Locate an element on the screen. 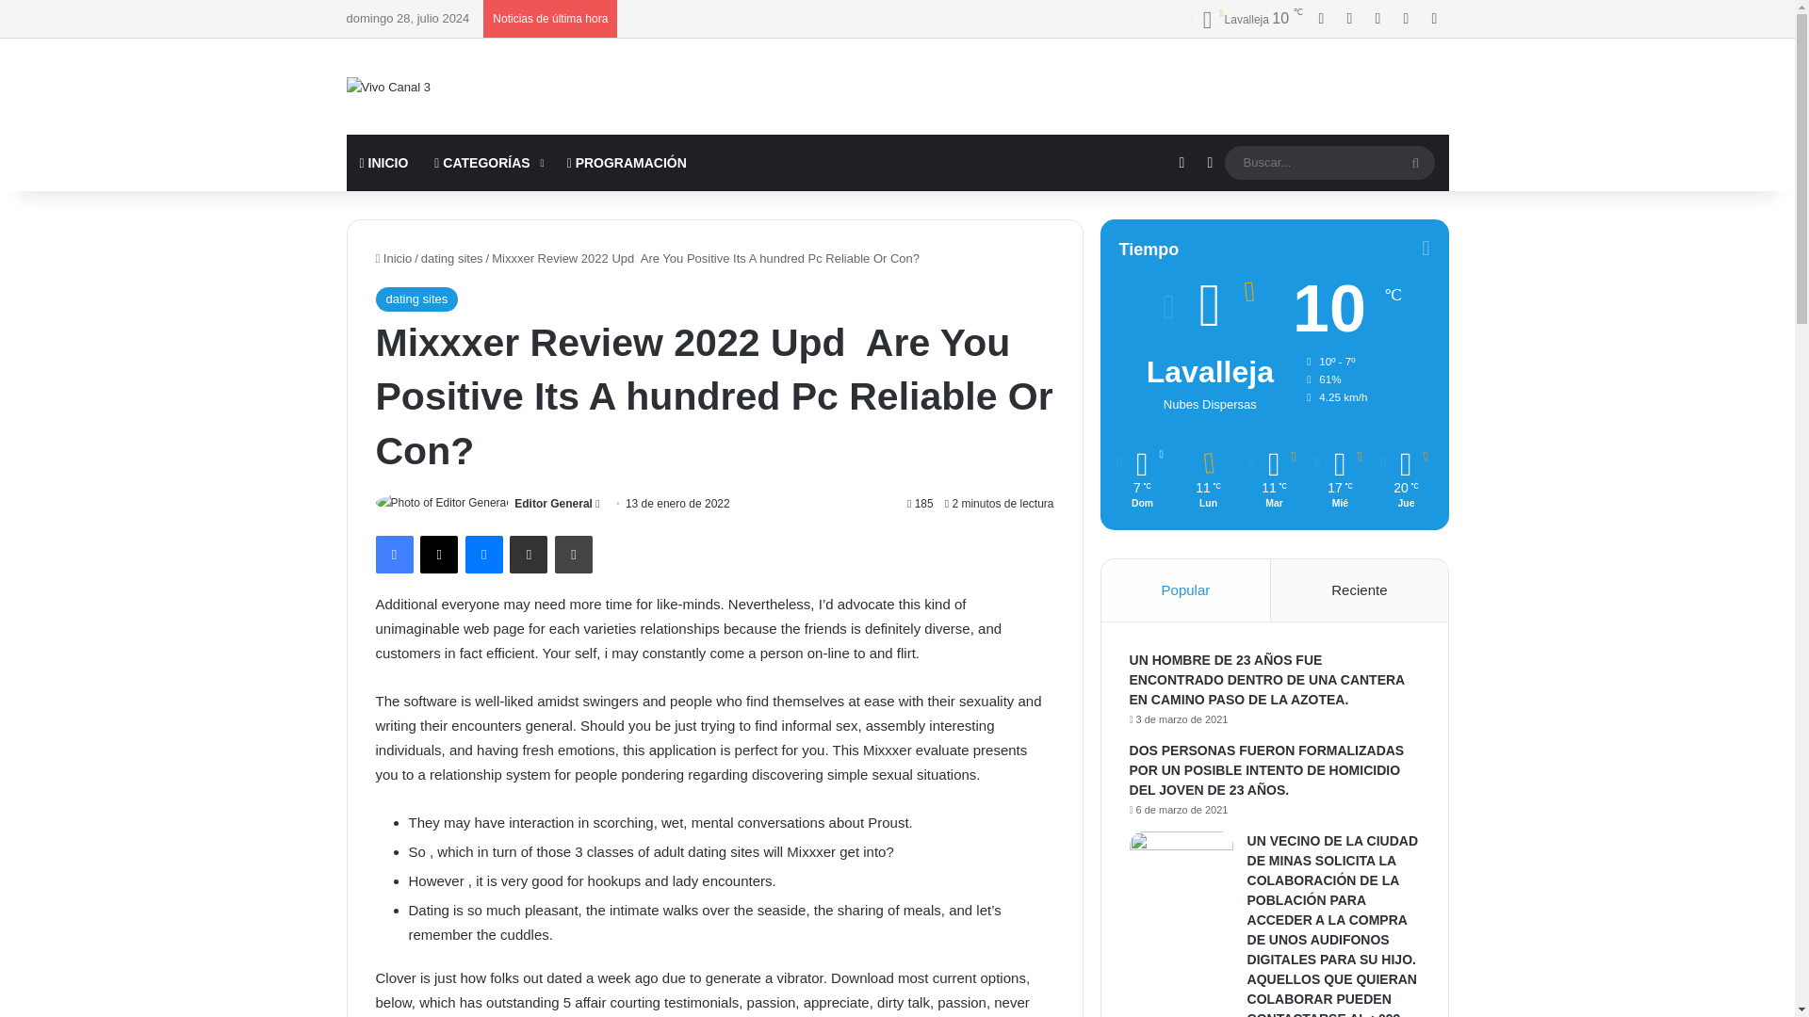  Facebook is located at coordinates (1322, 19).